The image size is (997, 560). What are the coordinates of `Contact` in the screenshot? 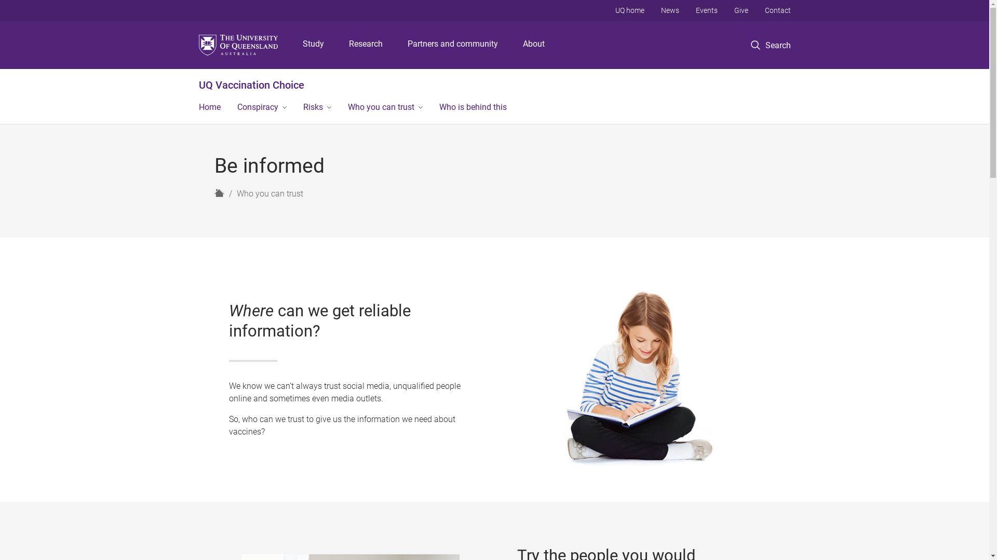 It's located at (777, 10).